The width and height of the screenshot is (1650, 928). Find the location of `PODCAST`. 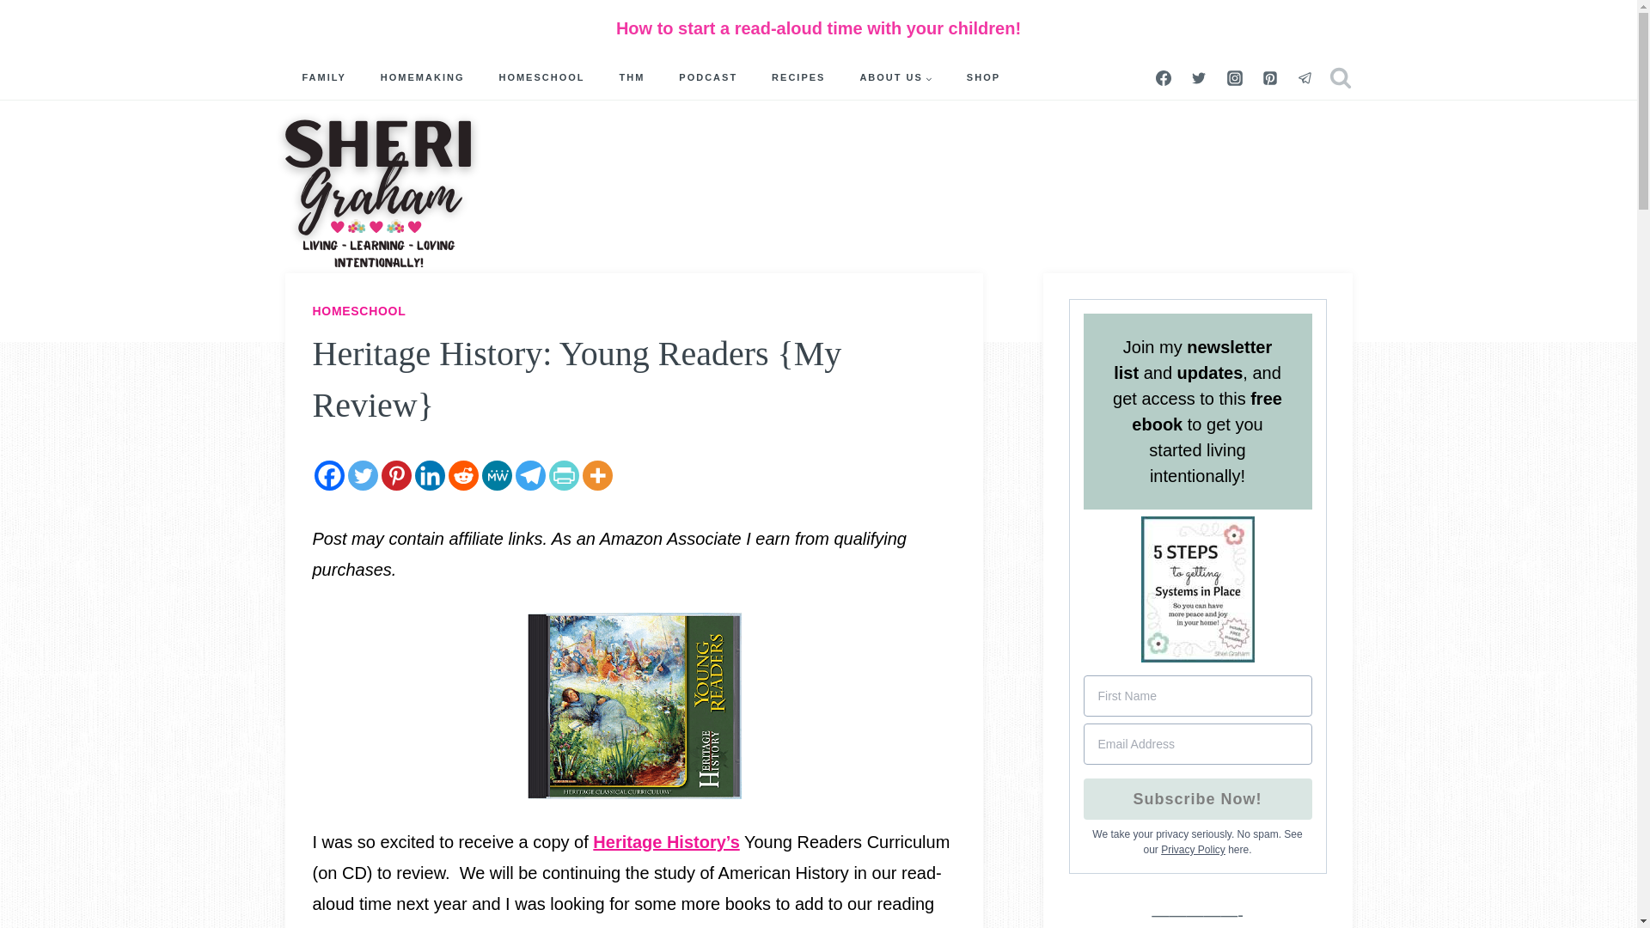

PODCAST is located at coordinates (707, 77).